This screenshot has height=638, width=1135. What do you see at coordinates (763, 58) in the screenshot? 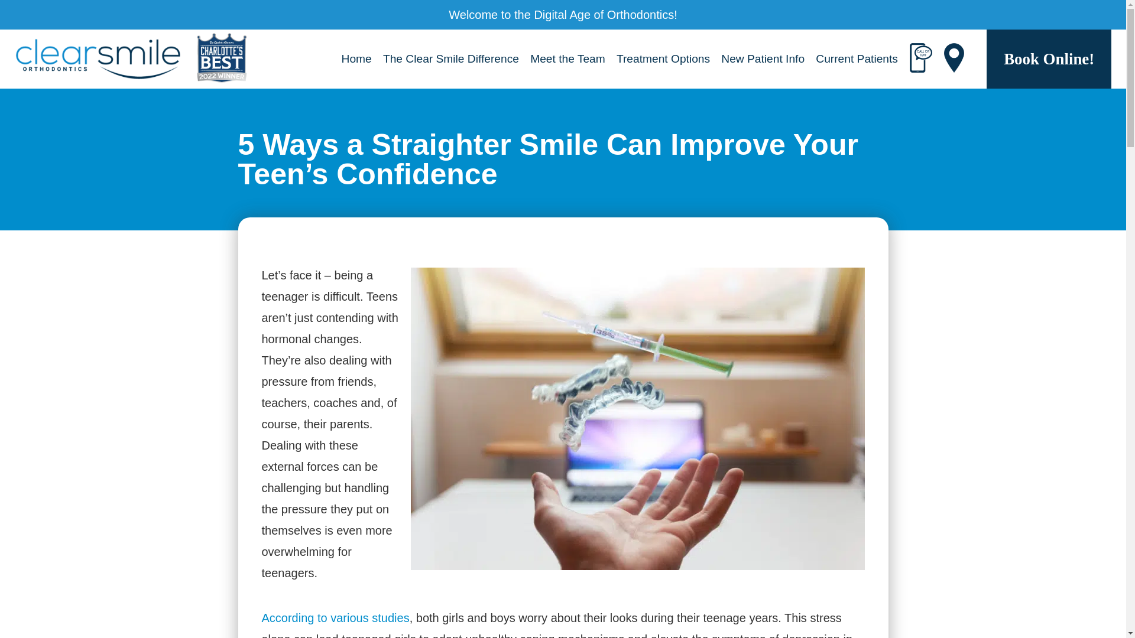
I see `New Patient Info` at bounding box center [763, 58].